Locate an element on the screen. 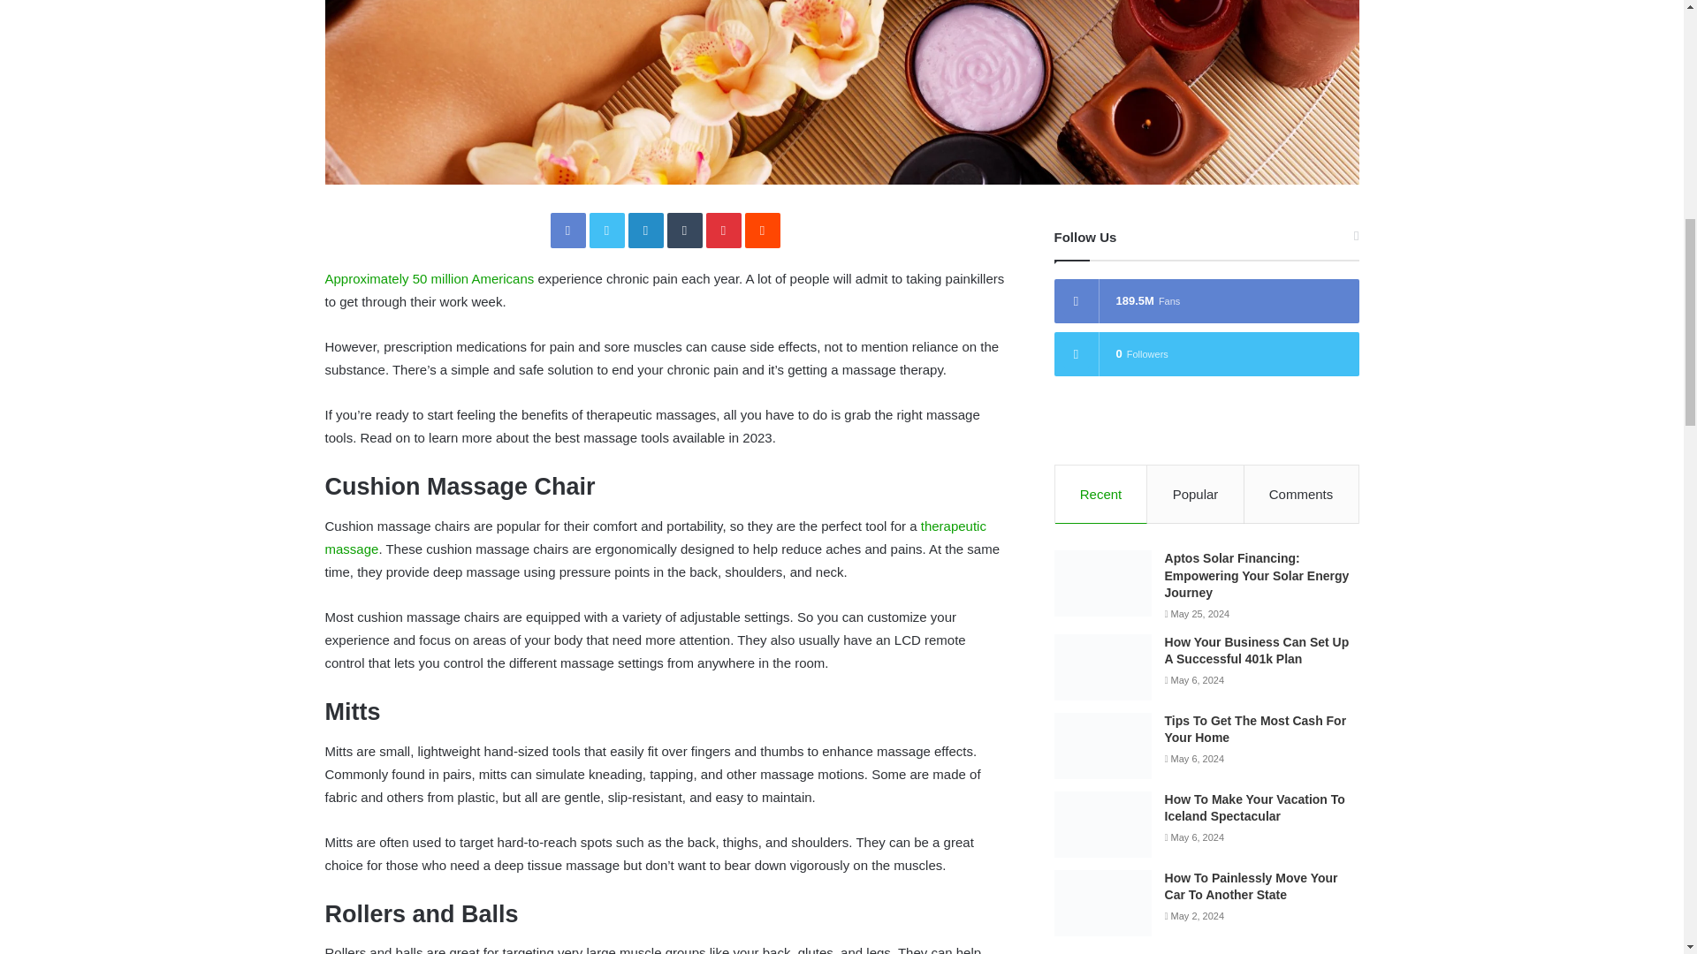 The image size is (1697, 954). LinkedIn is located at coordinates (645, 230).